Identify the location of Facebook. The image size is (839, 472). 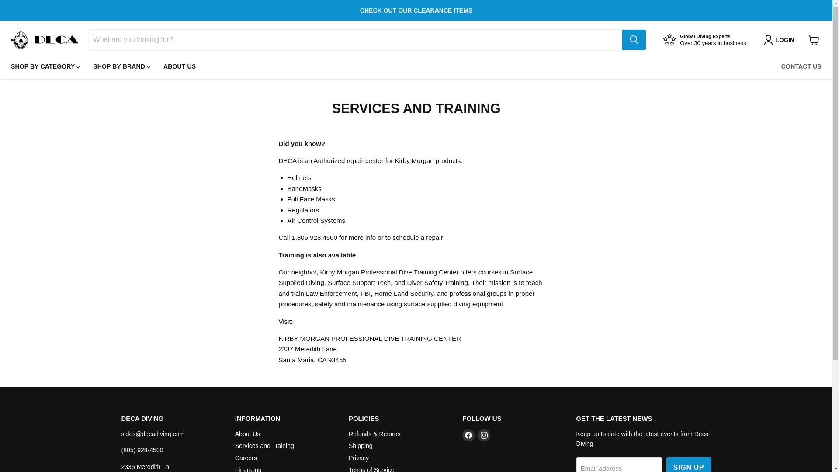
(468, 435).